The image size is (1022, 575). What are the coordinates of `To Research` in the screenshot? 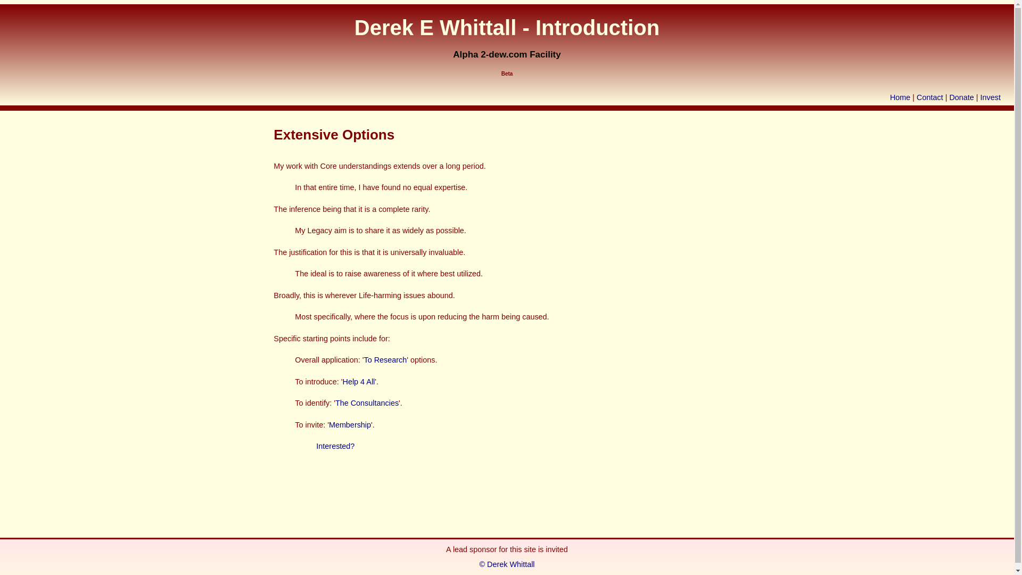 It's located at (385, 360).